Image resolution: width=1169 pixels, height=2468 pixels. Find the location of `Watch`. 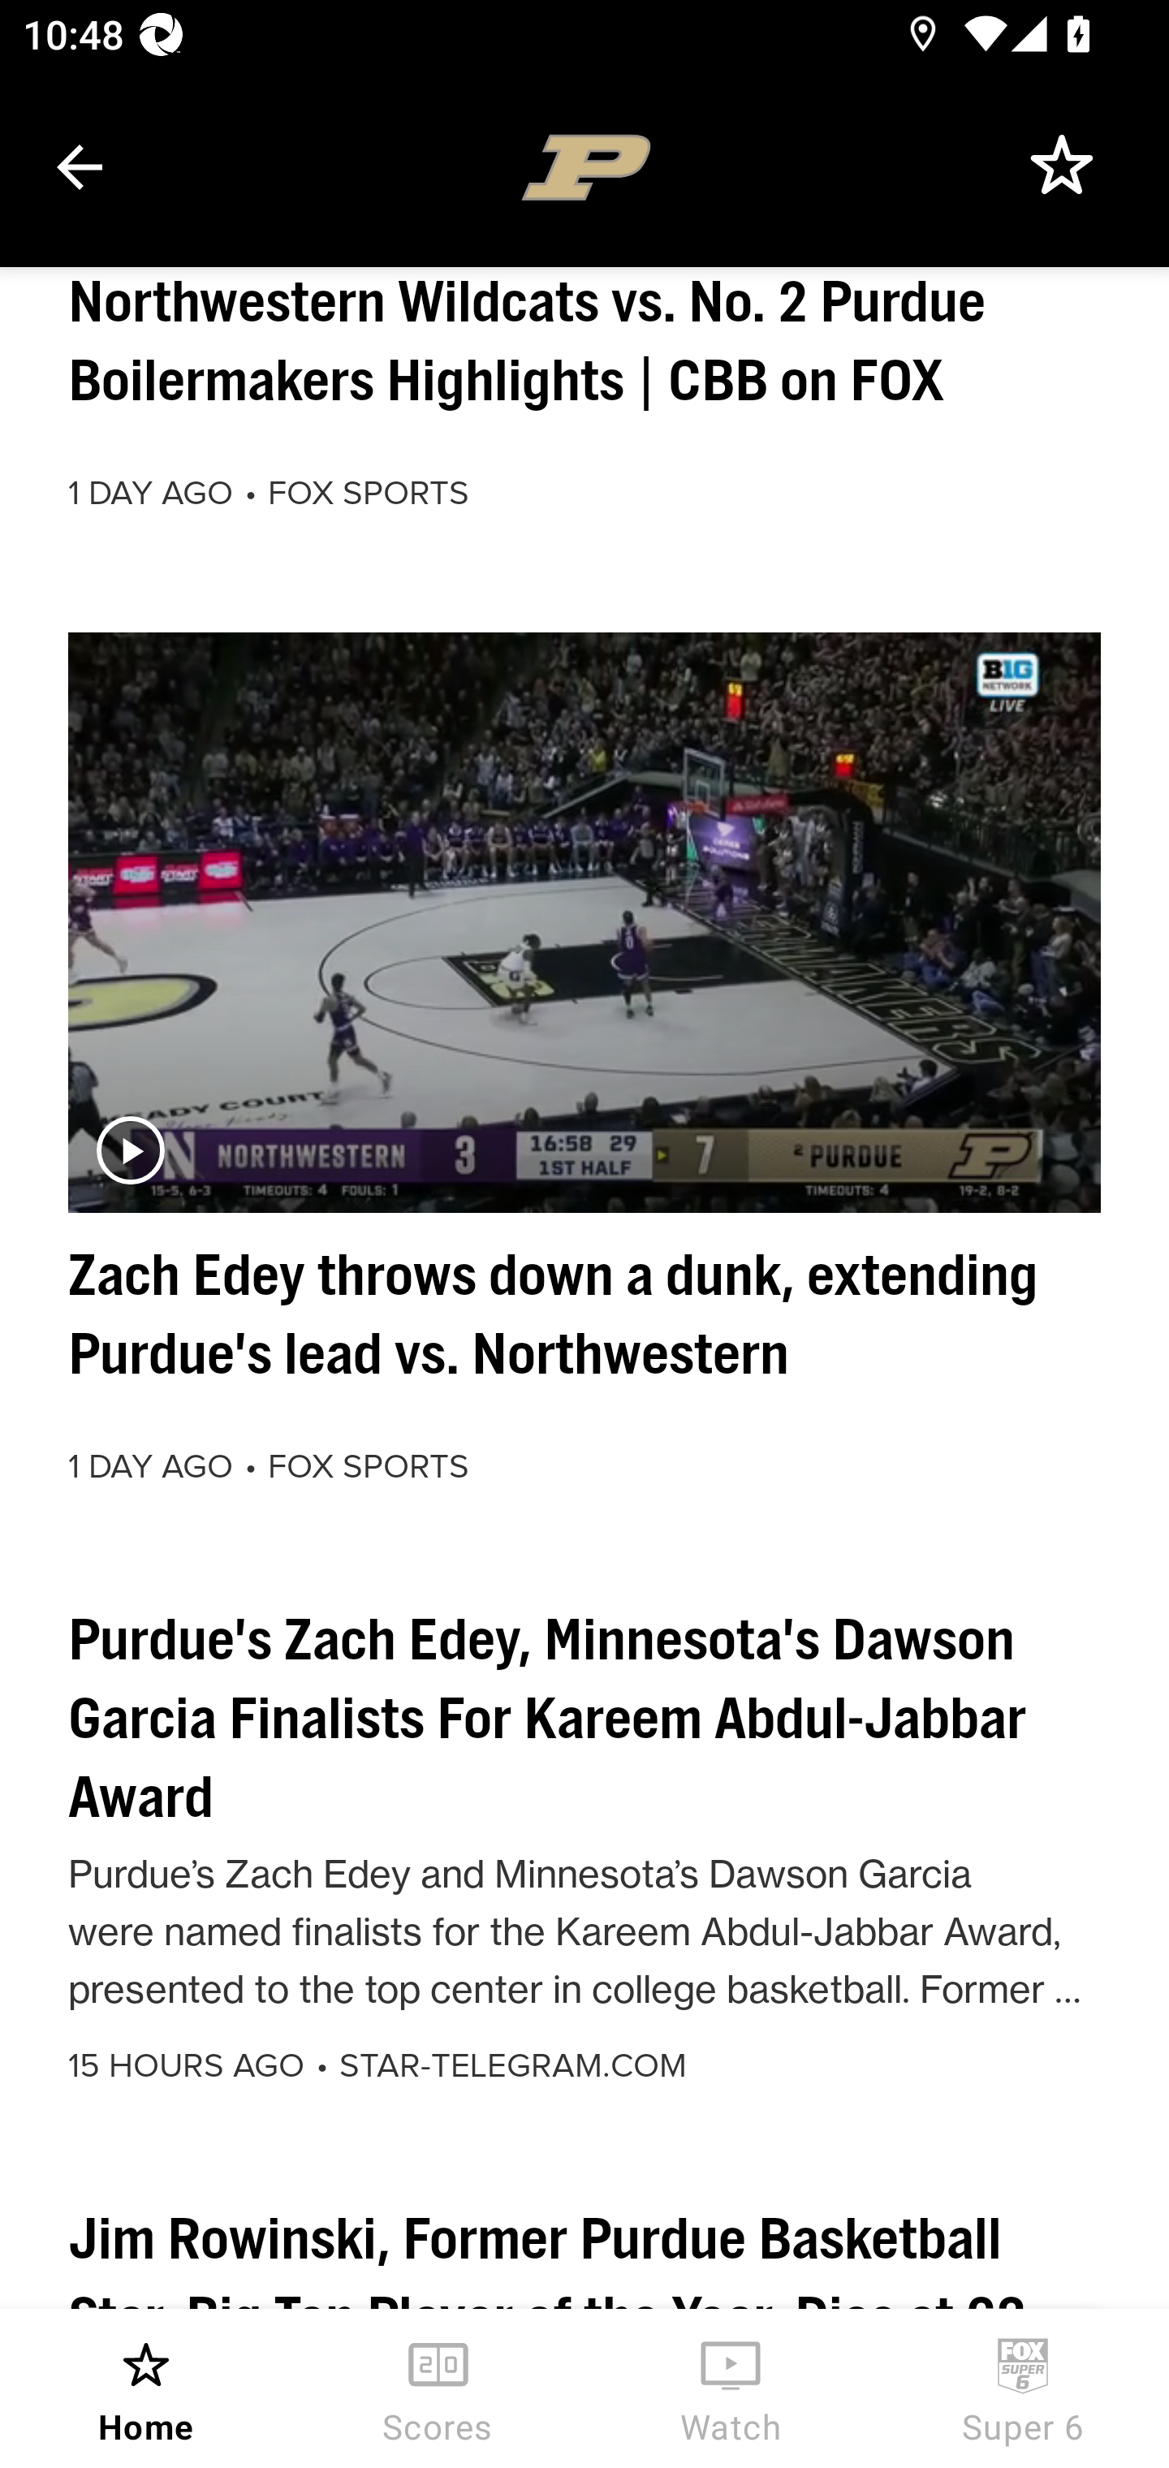

Watch is located at coordinates (731, 2388).